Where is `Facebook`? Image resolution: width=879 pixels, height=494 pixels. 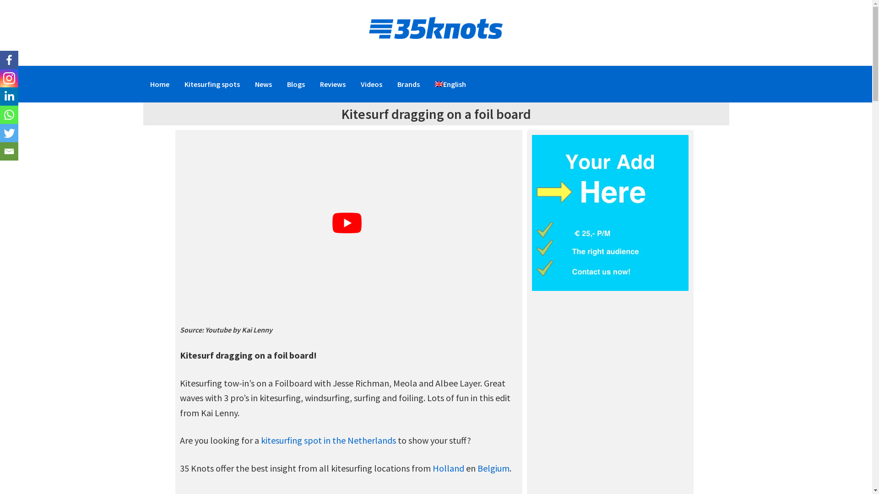 Facebook is located at coordinates (9, 60).